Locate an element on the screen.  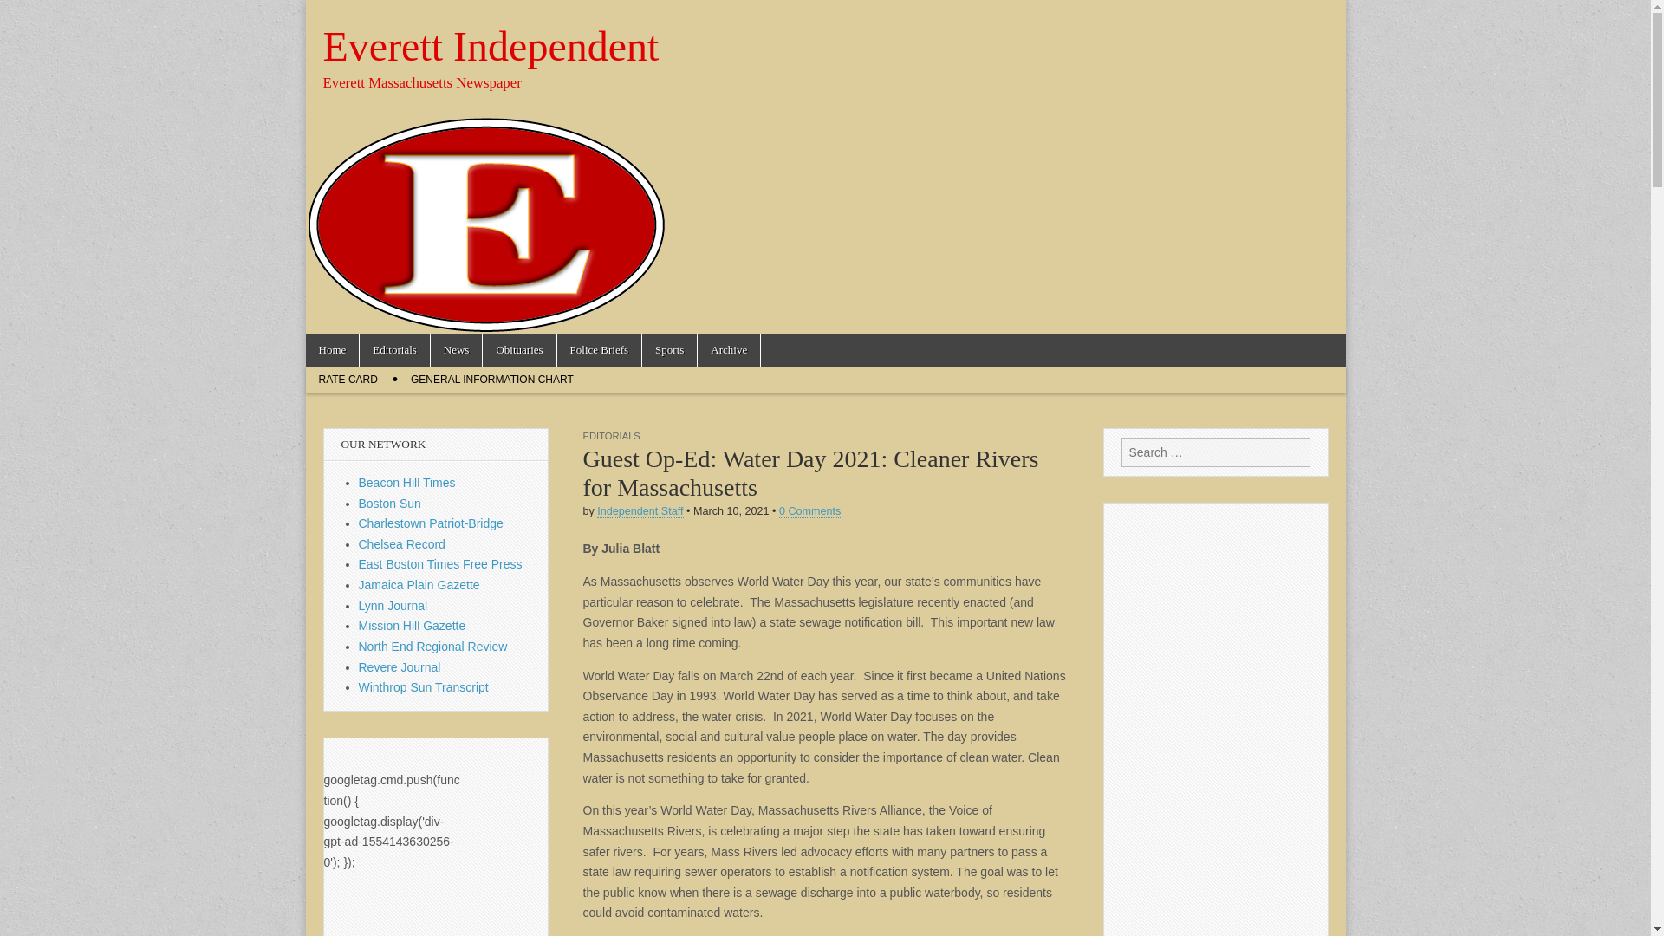
Mission Hill Gazette is located at coordinates (413, 626).